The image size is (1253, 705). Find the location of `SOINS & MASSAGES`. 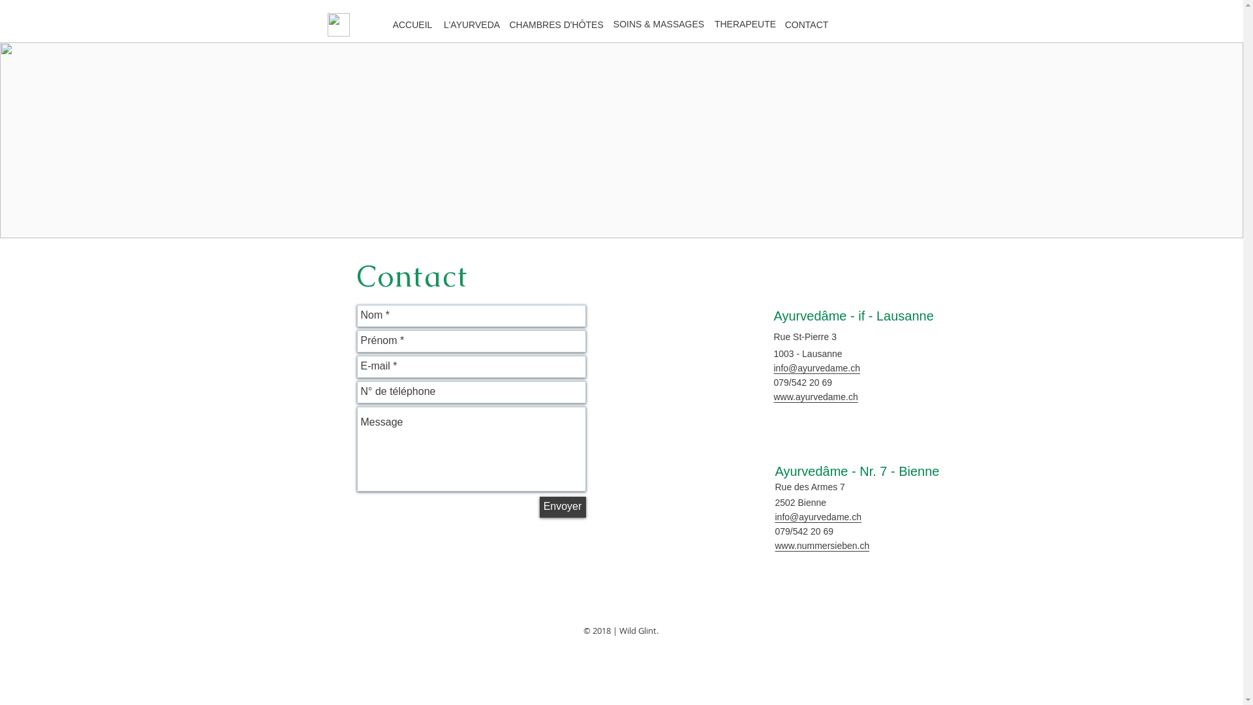

SOINS & MASSAGES is located at coordinates (660, 25).